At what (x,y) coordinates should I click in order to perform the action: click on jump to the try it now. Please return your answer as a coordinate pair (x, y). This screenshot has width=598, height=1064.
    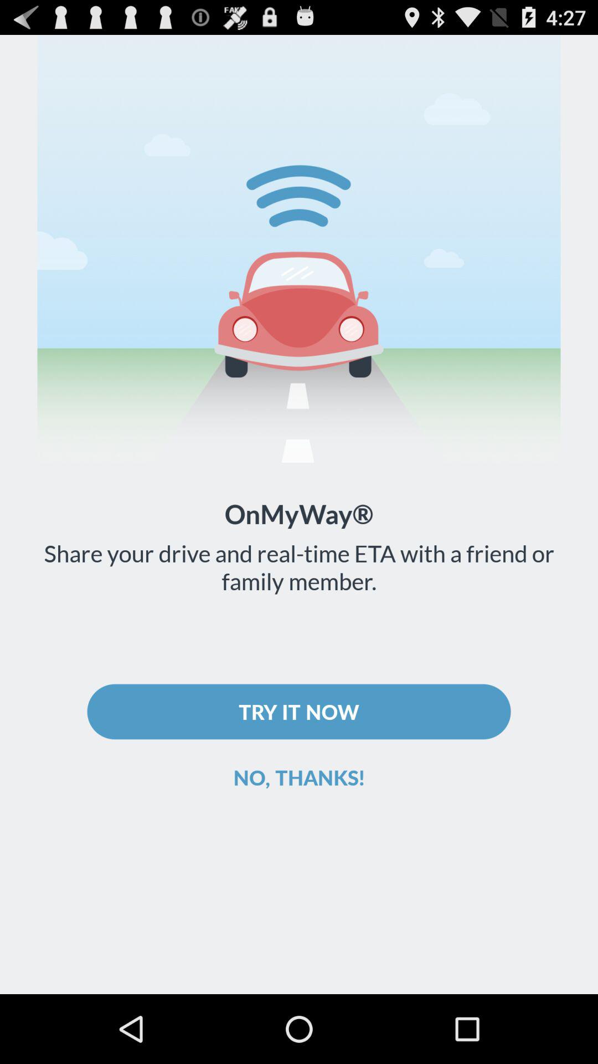
    Looking at the image, I should click on (299, 712).